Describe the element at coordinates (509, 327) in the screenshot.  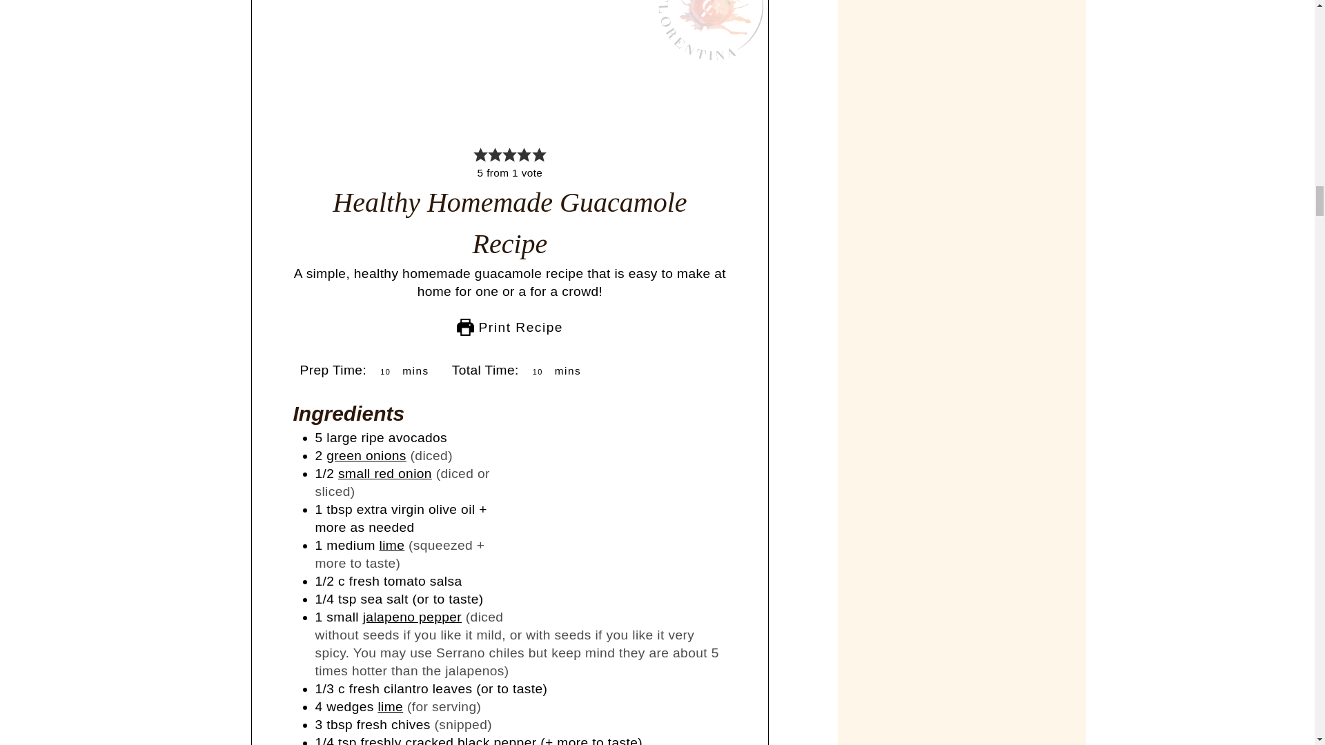
I see `Print Recipe` at that location.